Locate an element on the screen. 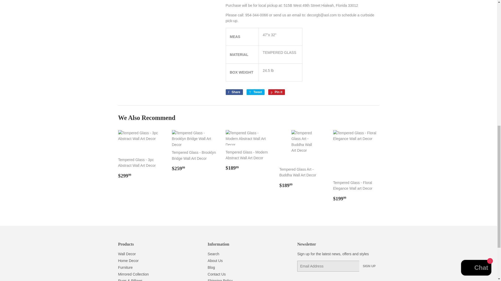  Share on Facebook is located at coordinates (234, 92).